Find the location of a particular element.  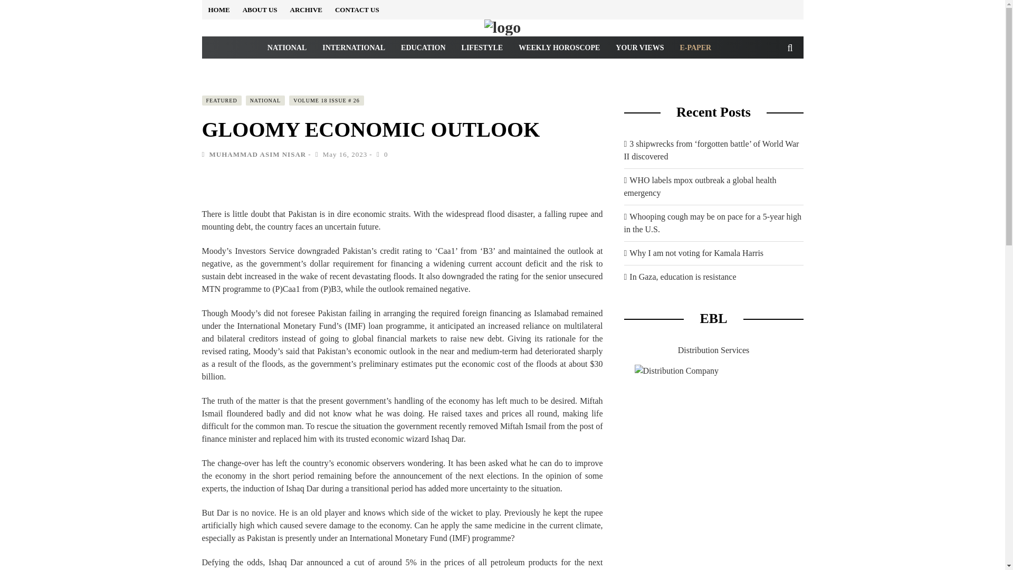

NATIONAL is located at coordinates (266, 100).